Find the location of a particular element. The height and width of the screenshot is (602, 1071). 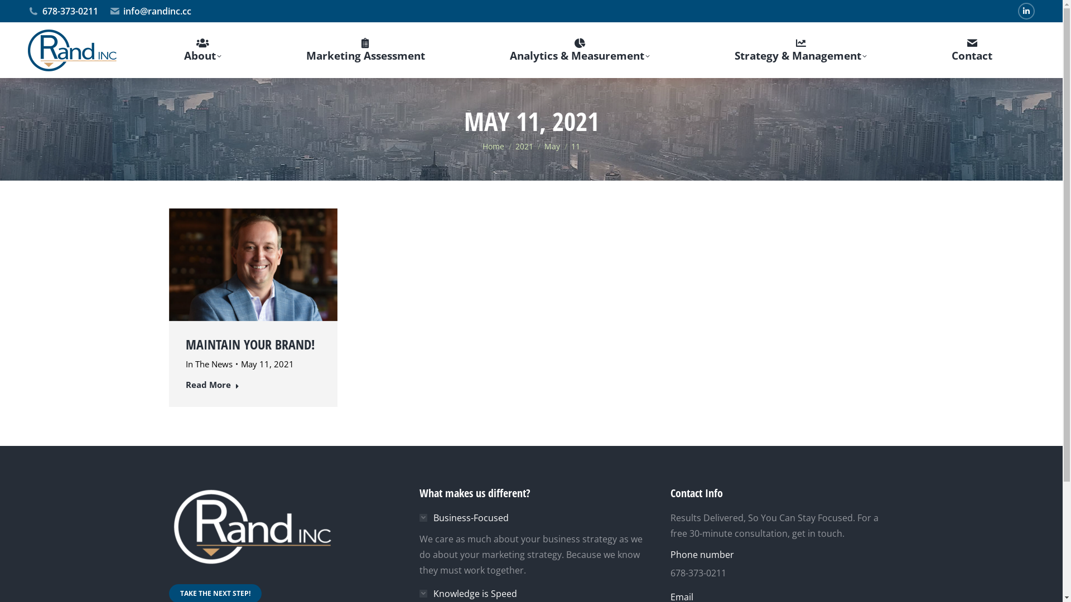

Business-Focused is located at coordinates (464, 518).